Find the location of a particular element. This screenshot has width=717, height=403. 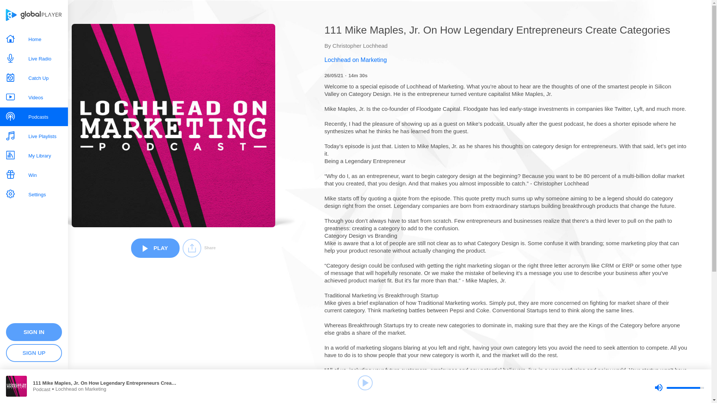

Global Player is located at coordinates (41, 15).